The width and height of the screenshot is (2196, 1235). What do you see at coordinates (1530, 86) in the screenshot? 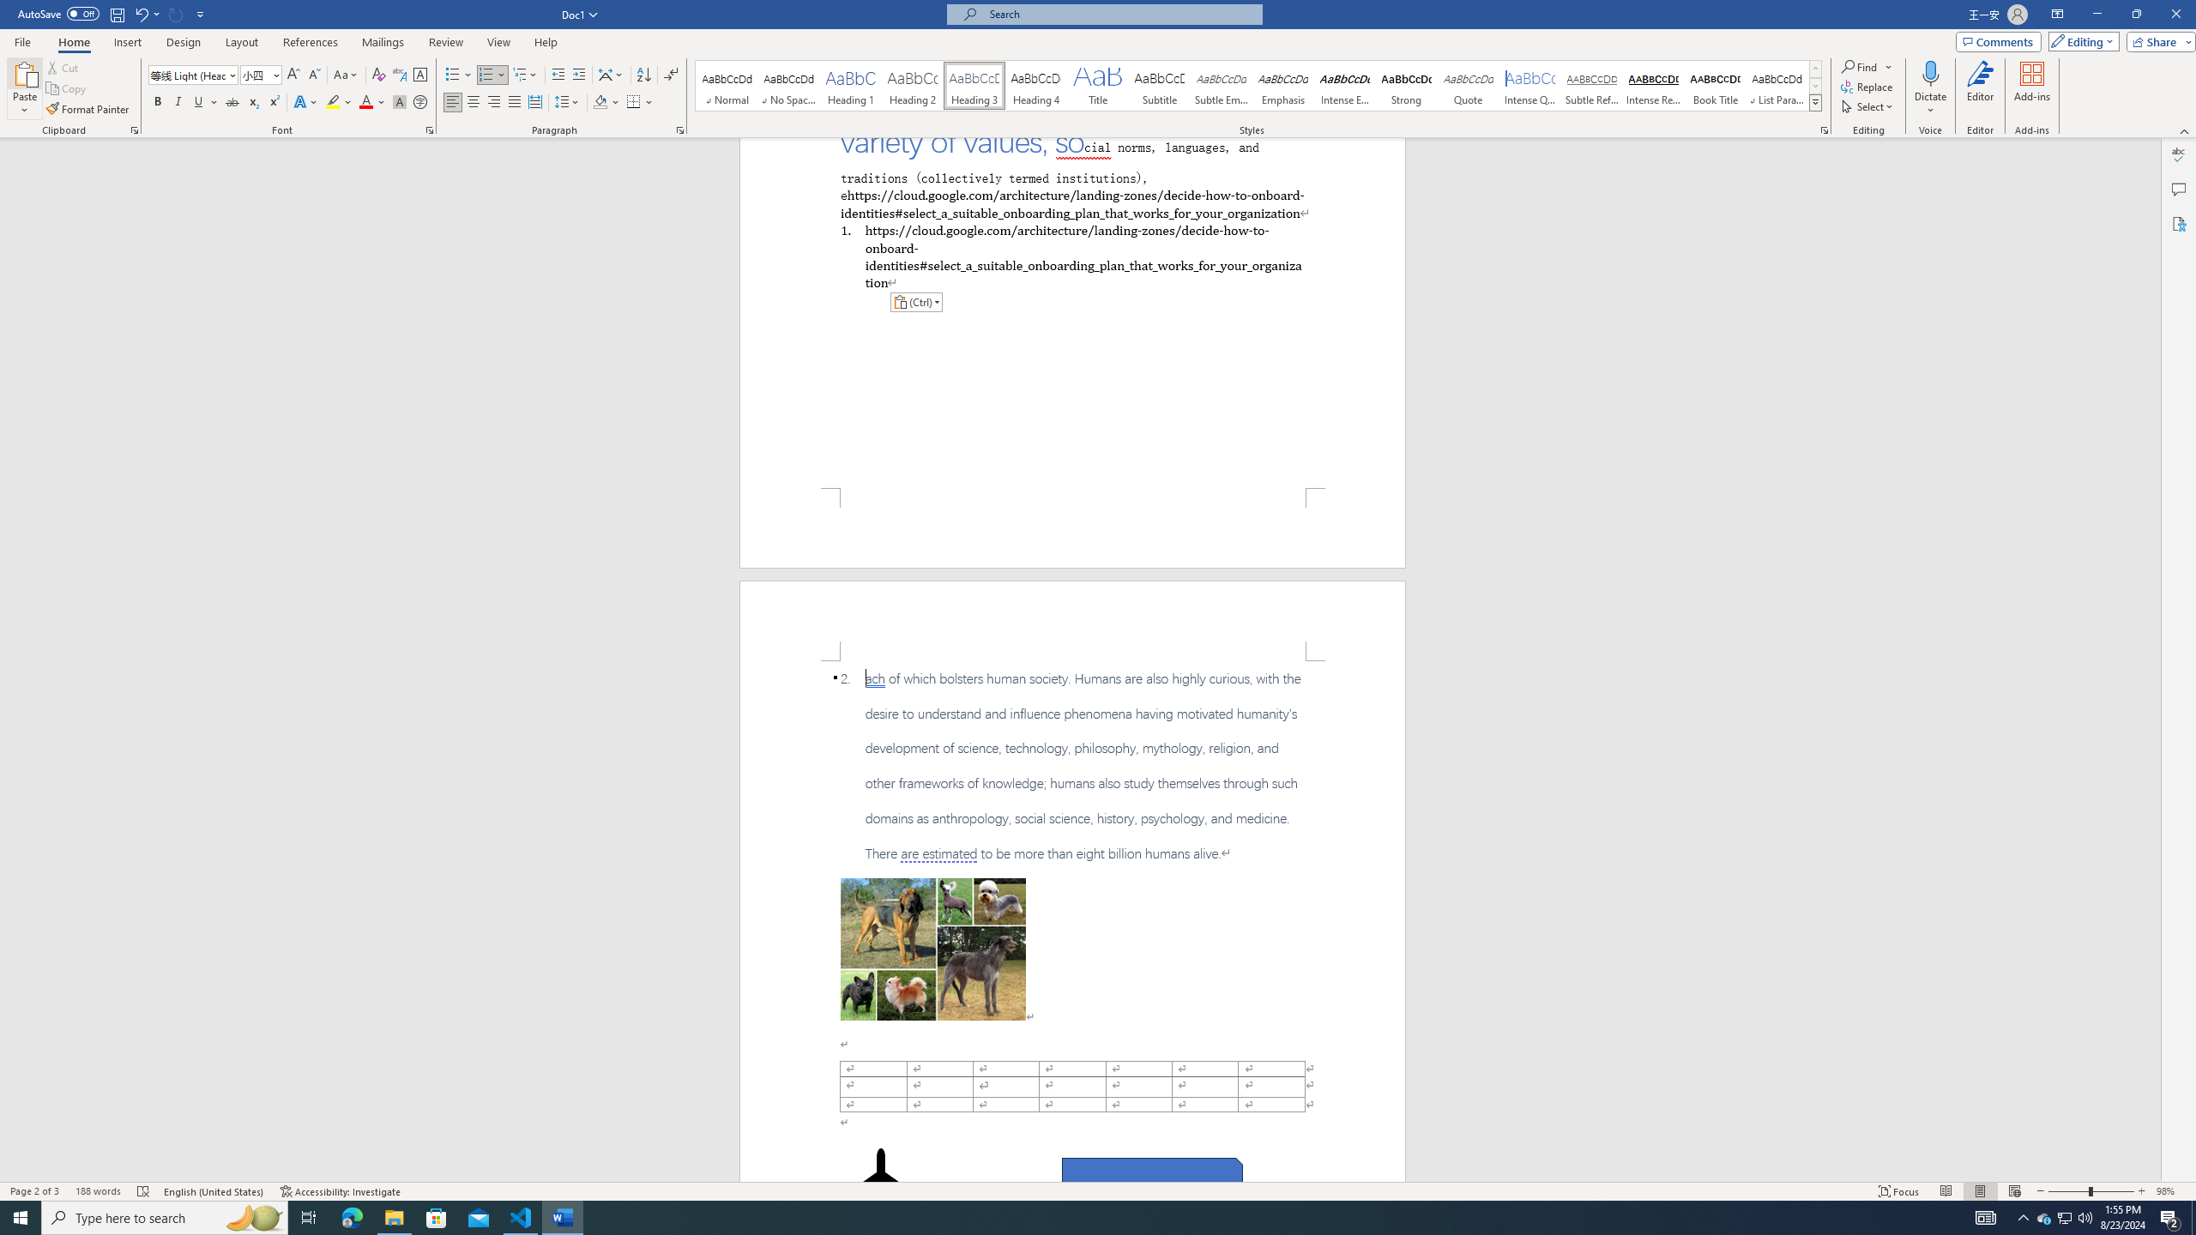
I see `Intense Quote` at bounding box center [1530, 86].